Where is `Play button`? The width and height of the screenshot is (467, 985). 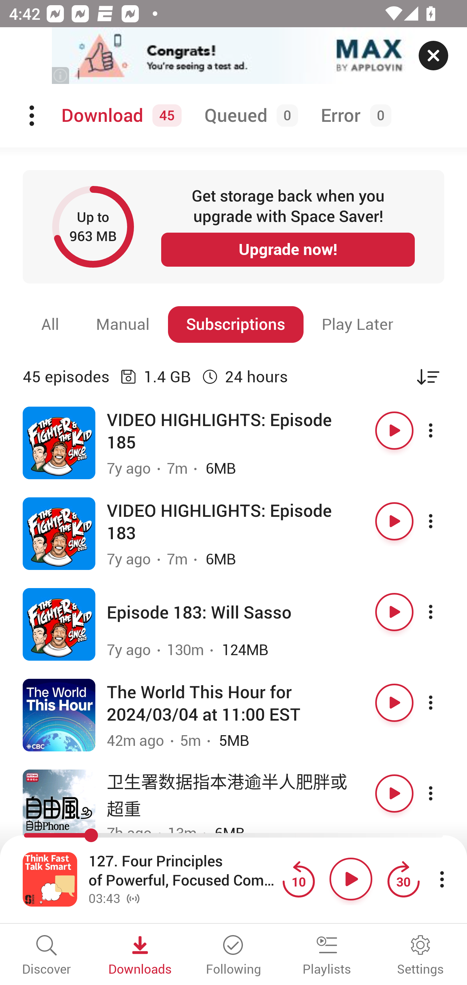 Play button is located at coordinates (394, 522).